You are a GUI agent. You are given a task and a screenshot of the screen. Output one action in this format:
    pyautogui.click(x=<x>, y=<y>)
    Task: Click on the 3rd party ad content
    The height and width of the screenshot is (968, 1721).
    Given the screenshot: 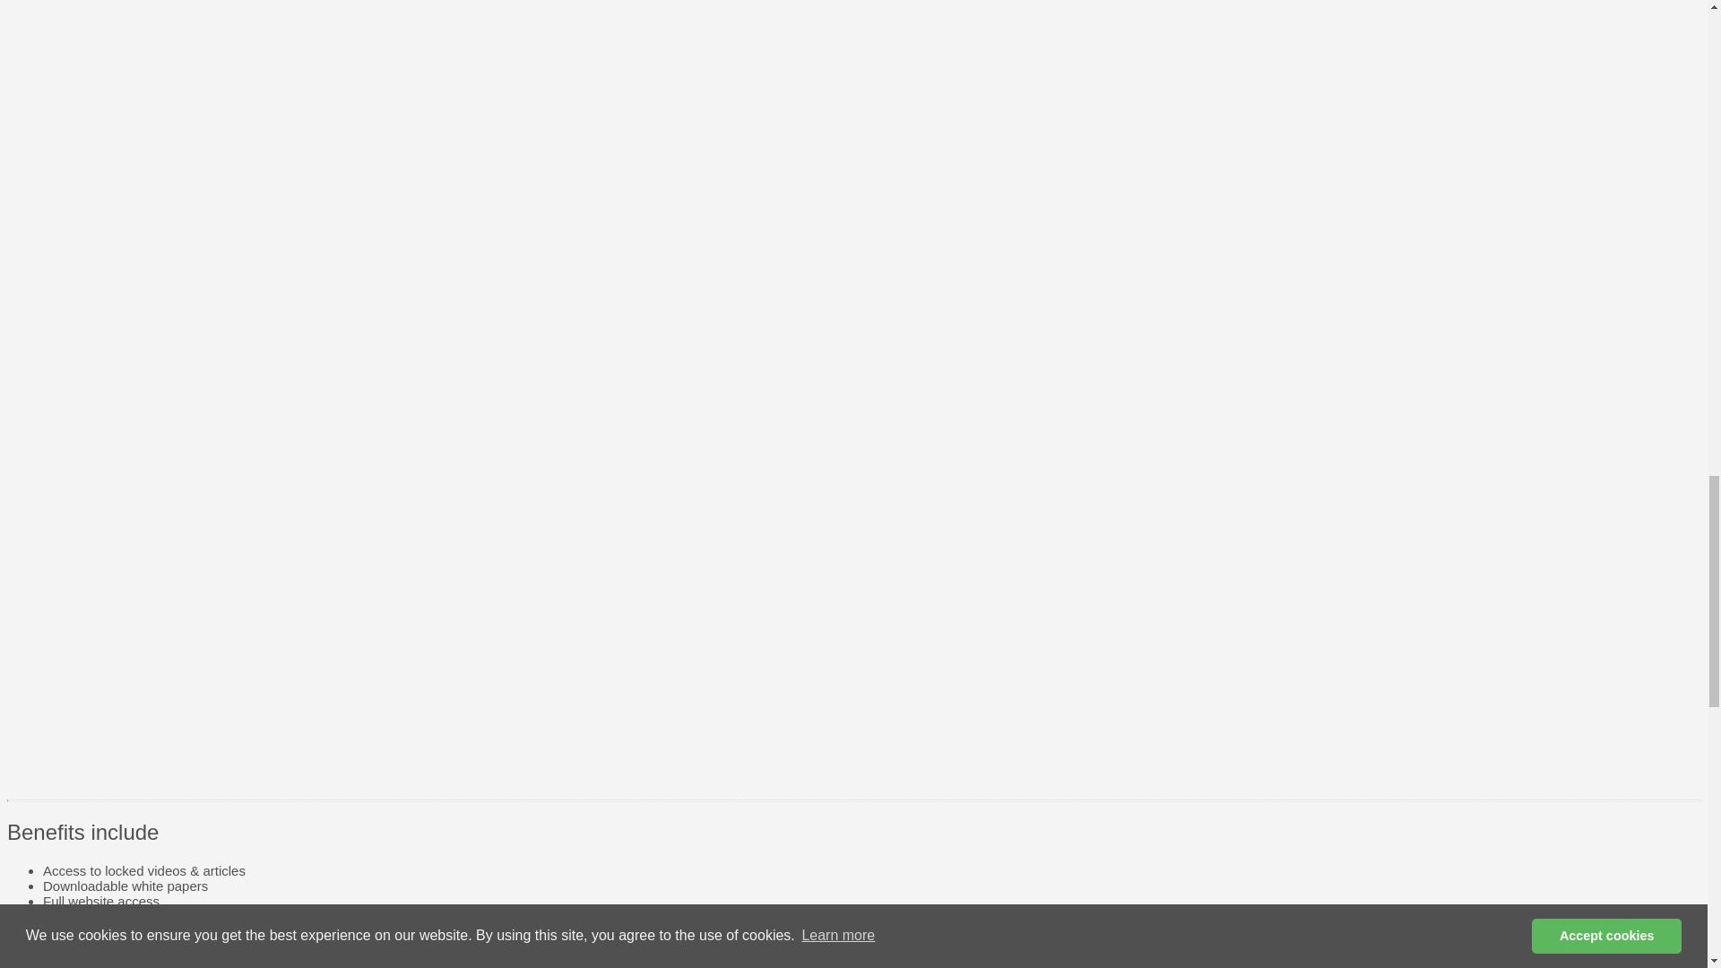 What is the action you would take?
    pyautogui.click(x=915, y=669)
    